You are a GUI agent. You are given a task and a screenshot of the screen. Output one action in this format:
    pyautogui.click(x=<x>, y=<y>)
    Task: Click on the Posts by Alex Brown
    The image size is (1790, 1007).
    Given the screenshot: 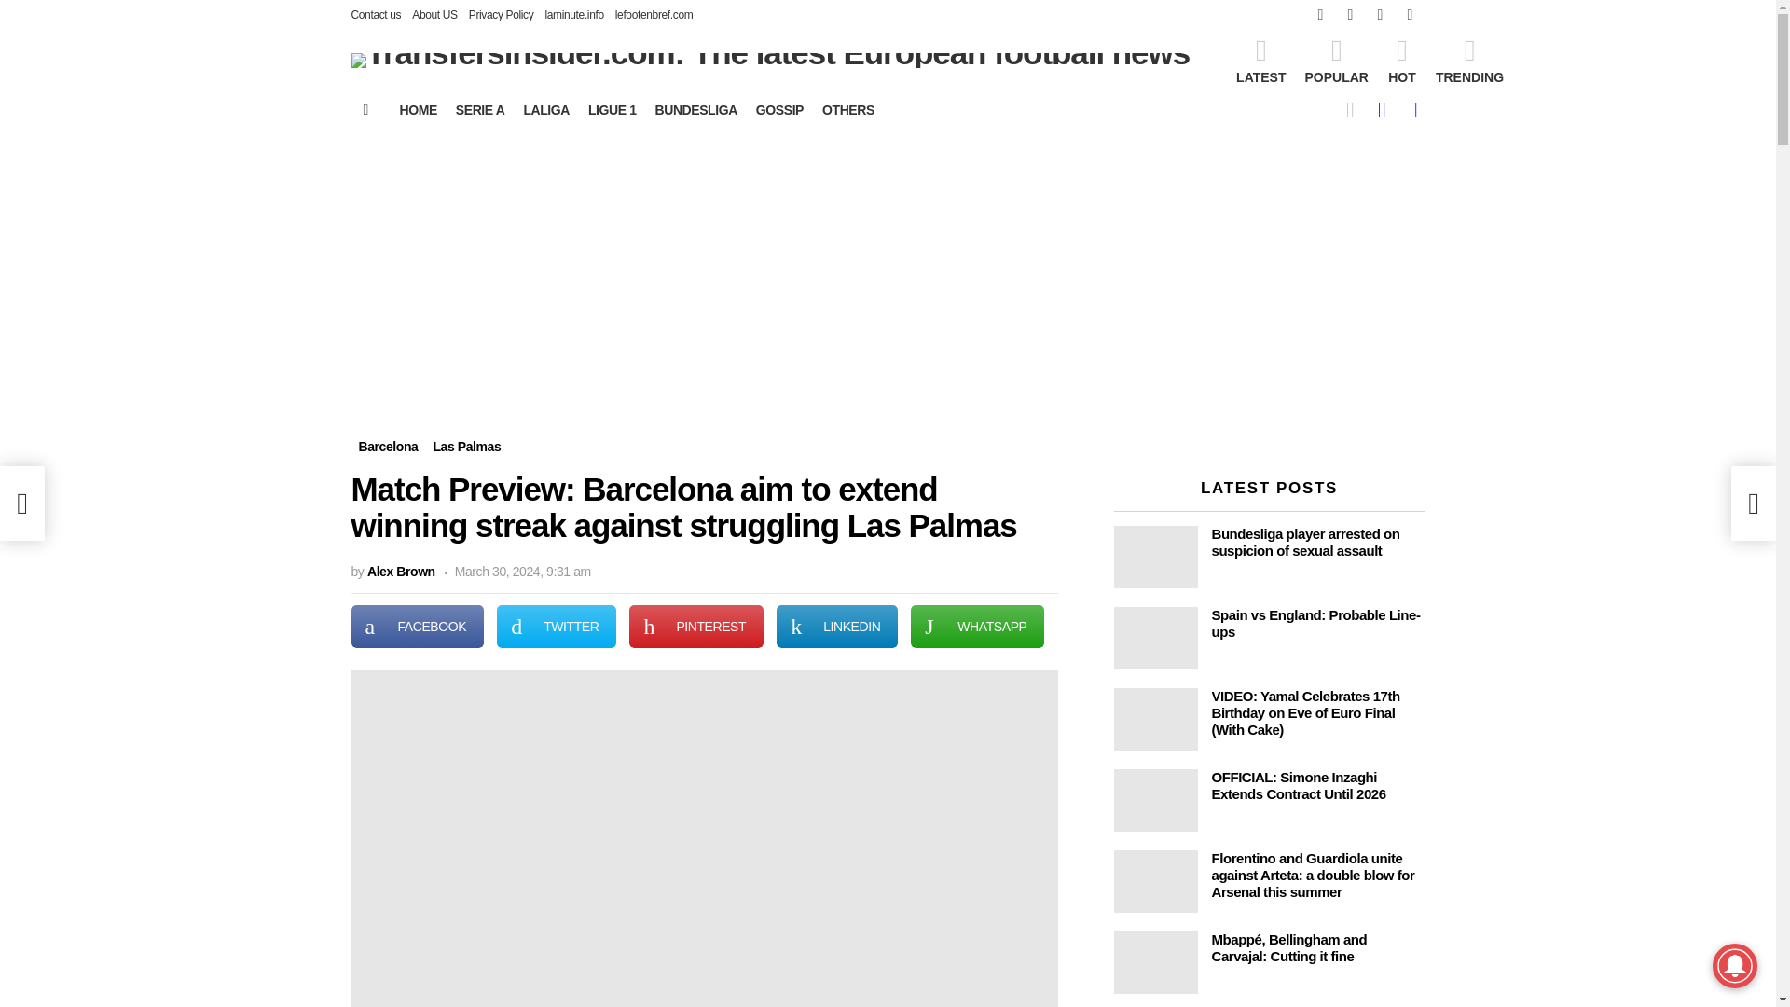 What is the action you would take?
    pyautogui.click(x=401, y=571)
    